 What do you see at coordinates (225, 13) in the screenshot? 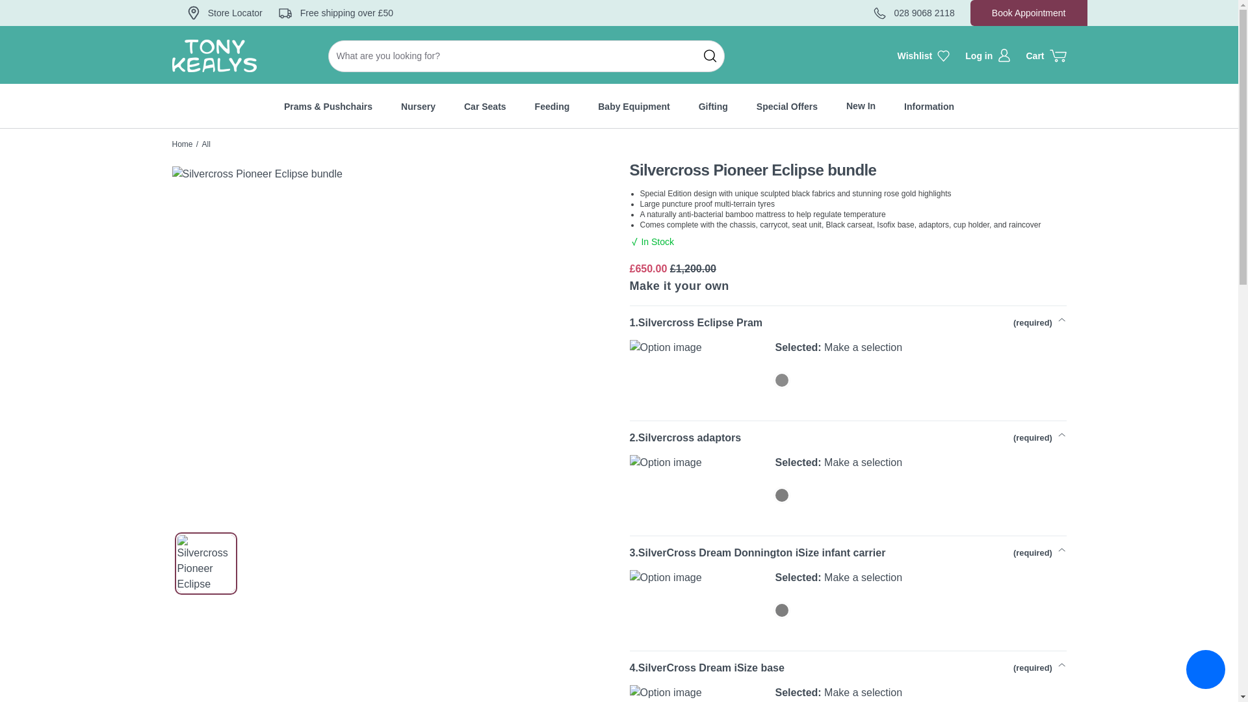
I see `Store Locator` at bounding box center [225, 13].